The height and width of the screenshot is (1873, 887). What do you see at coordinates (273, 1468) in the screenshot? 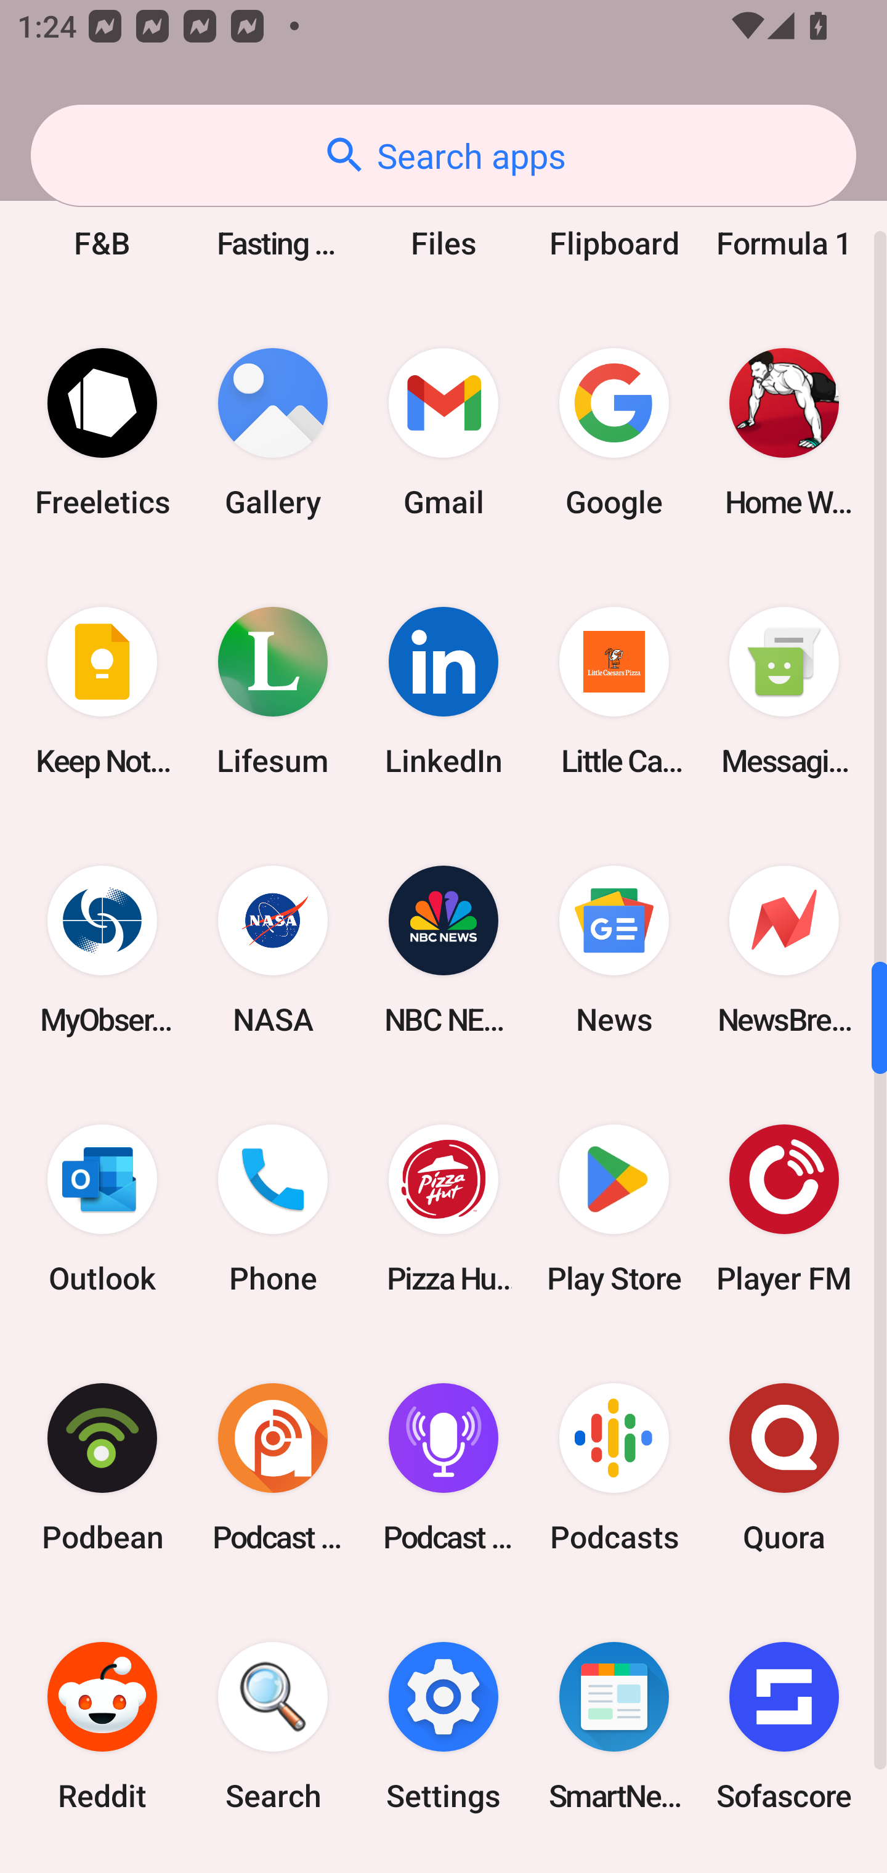
I see `Podcast Addict` at bounding box center [273, 1468].